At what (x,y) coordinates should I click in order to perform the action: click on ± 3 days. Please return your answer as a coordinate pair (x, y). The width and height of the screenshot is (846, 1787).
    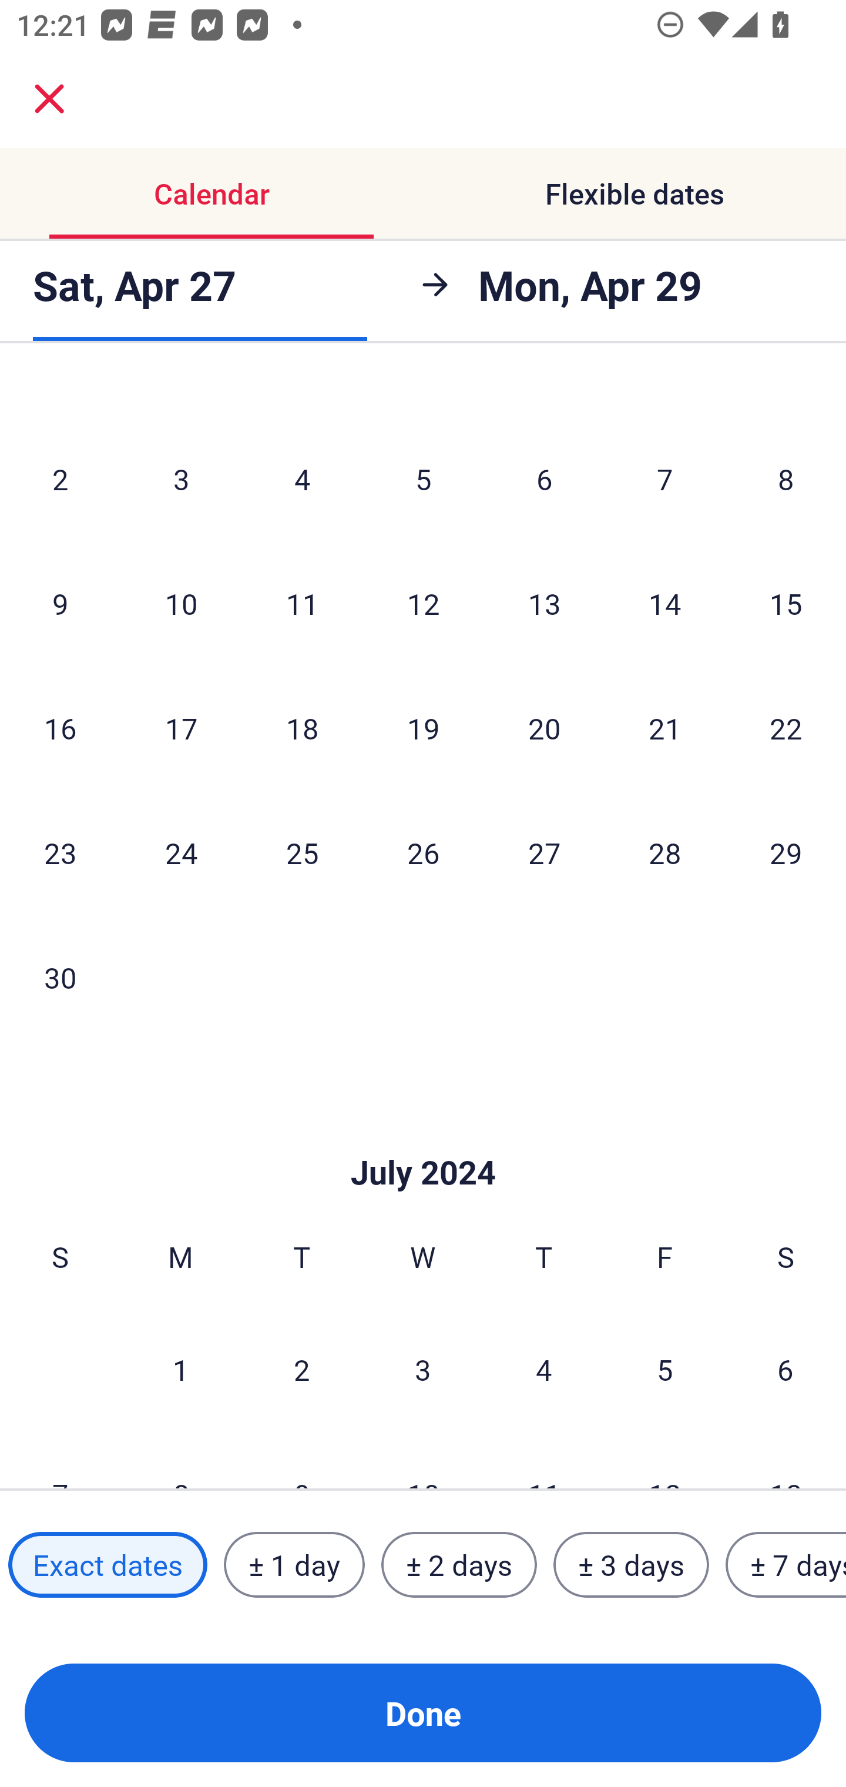
    Looking at the image, I should click on (631, 1564).